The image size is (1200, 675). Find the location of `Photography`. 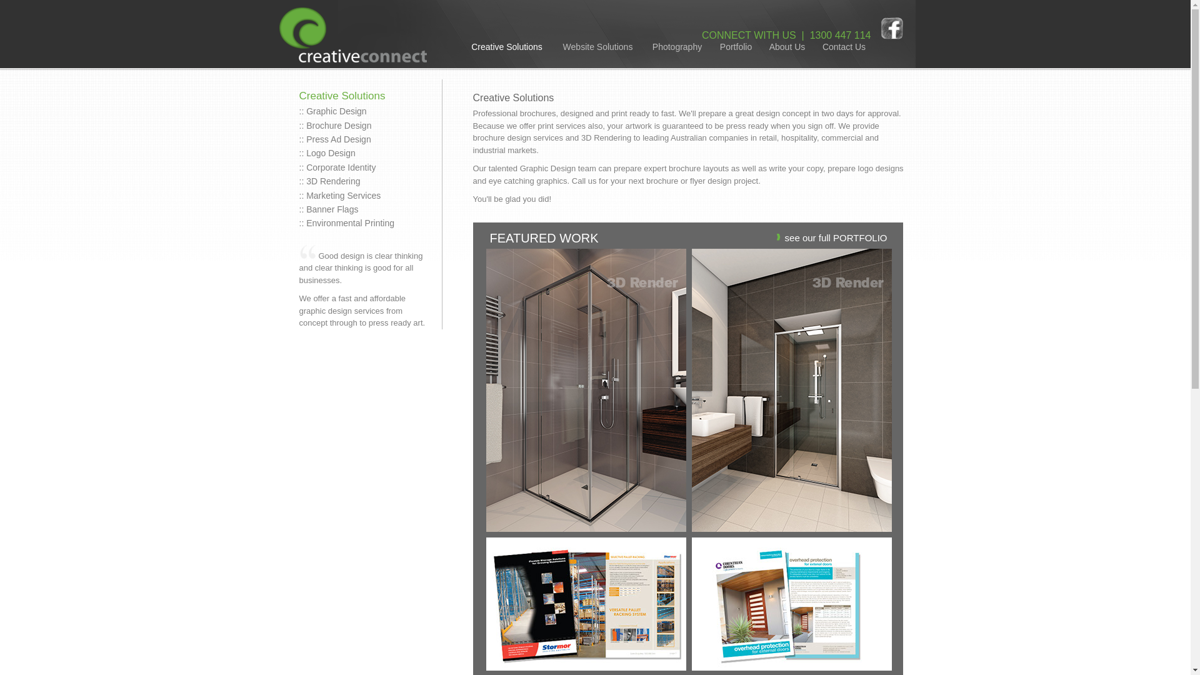

Photography is located at coordinates (677, 47).